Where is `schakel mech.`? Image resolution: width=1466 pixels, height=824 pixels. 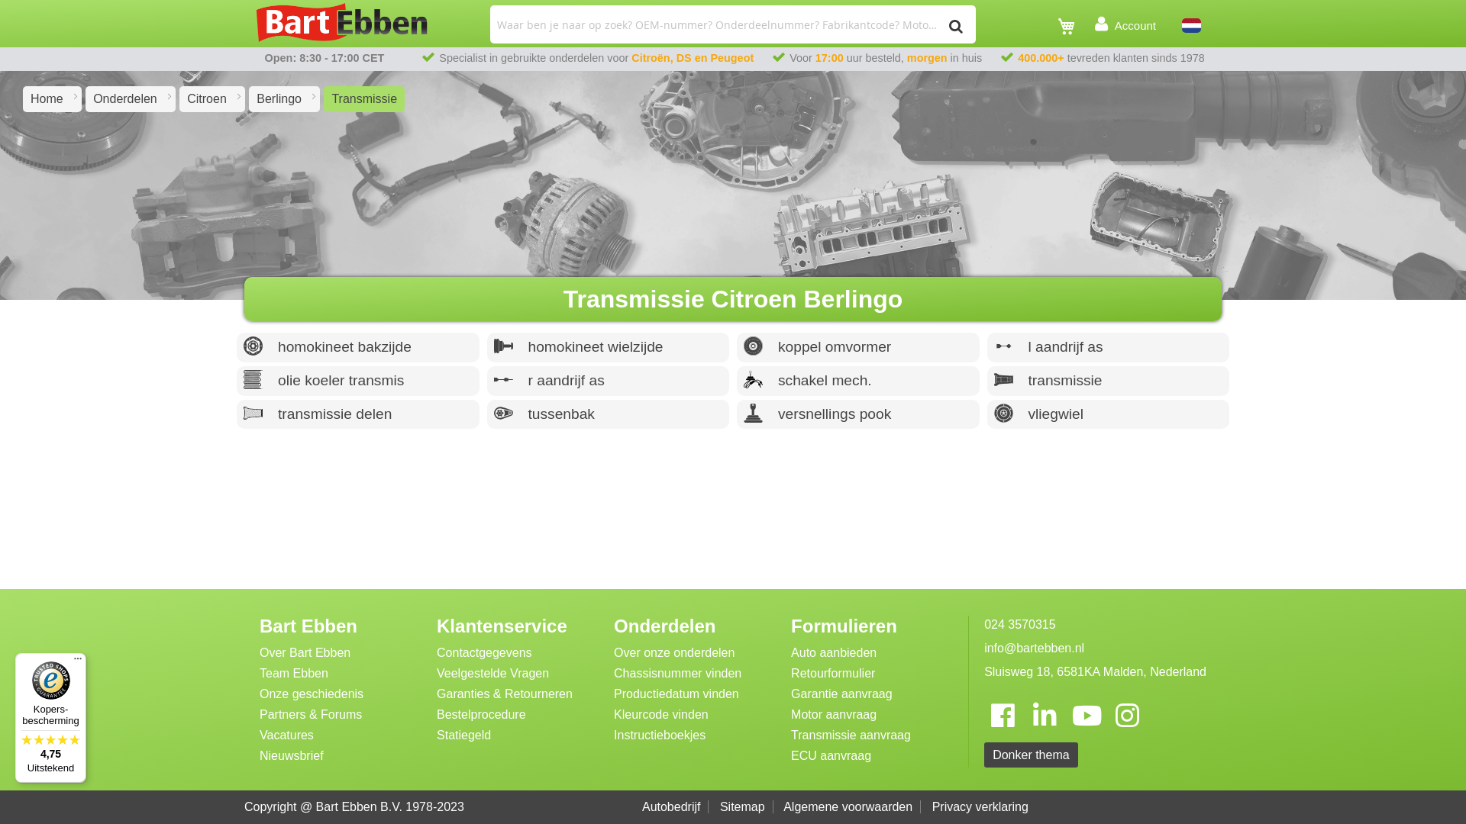
schakel mech. is located at coordinates (858, 381).